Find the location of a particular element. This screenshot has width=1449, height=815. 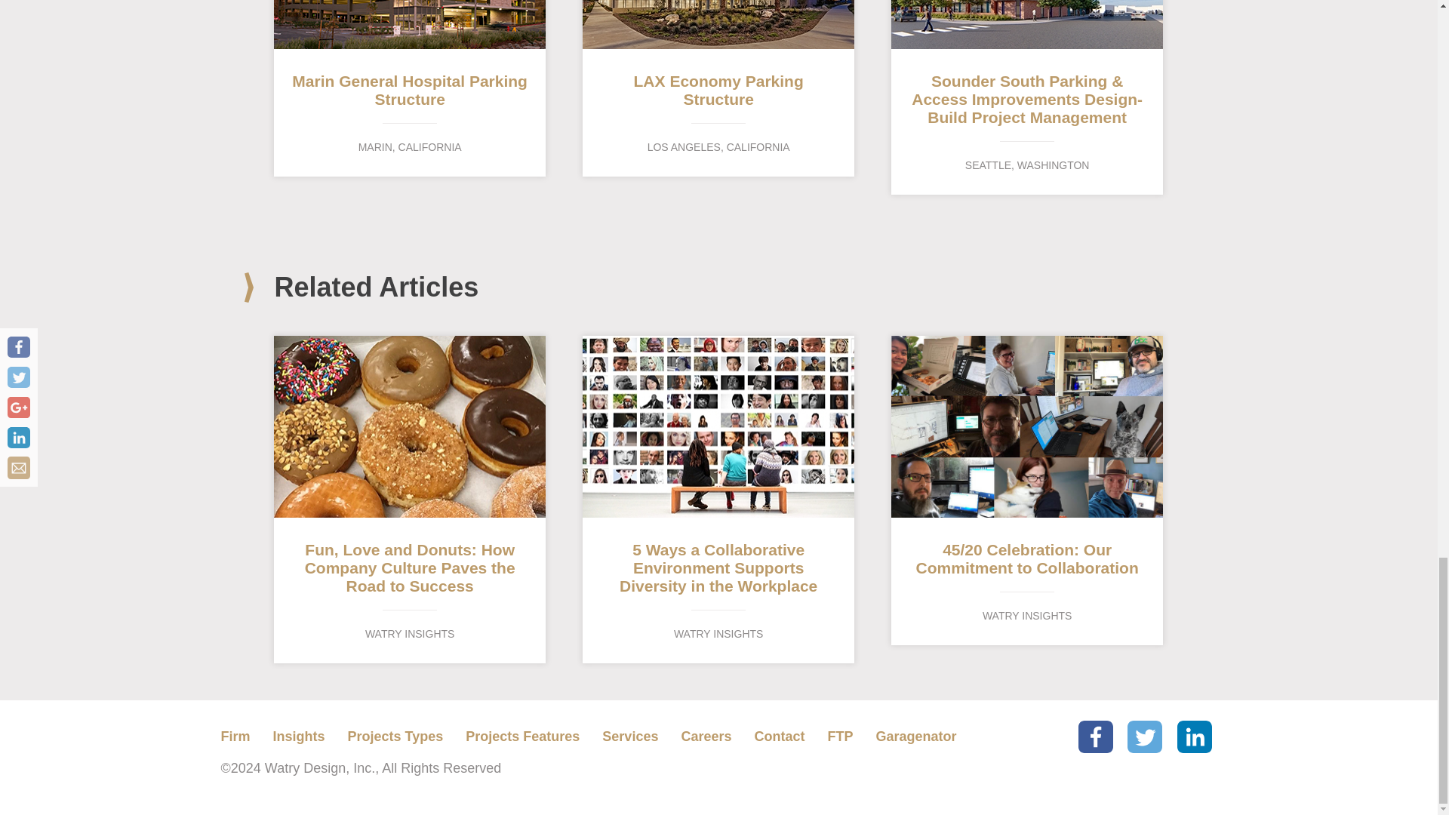

Services is located at coordinates (522, 737).